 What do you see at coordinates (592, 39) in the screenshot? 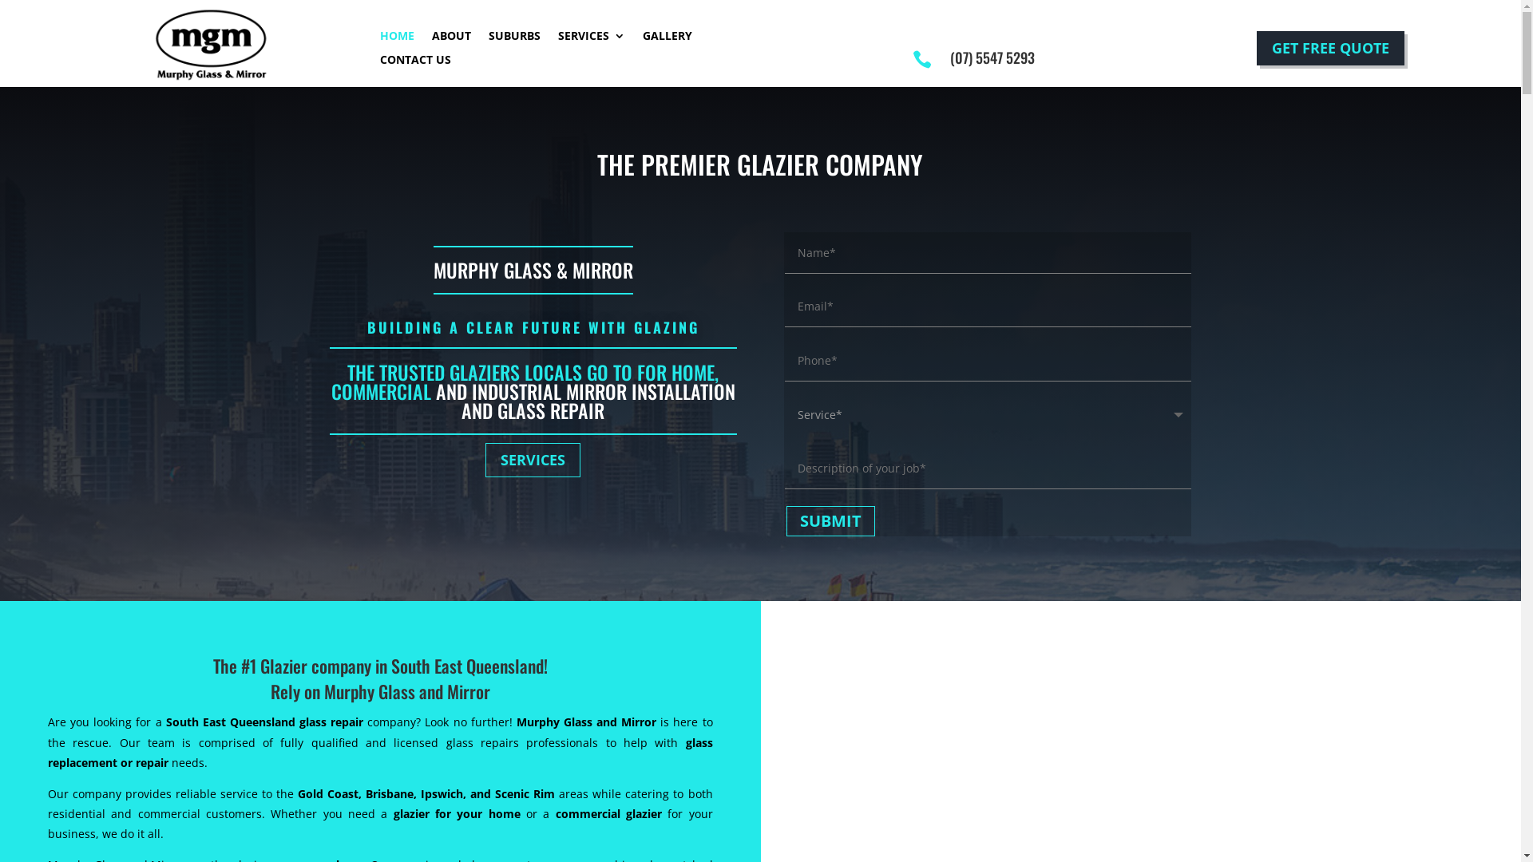
I see `SERVICES` at bounding box center [592, 39].